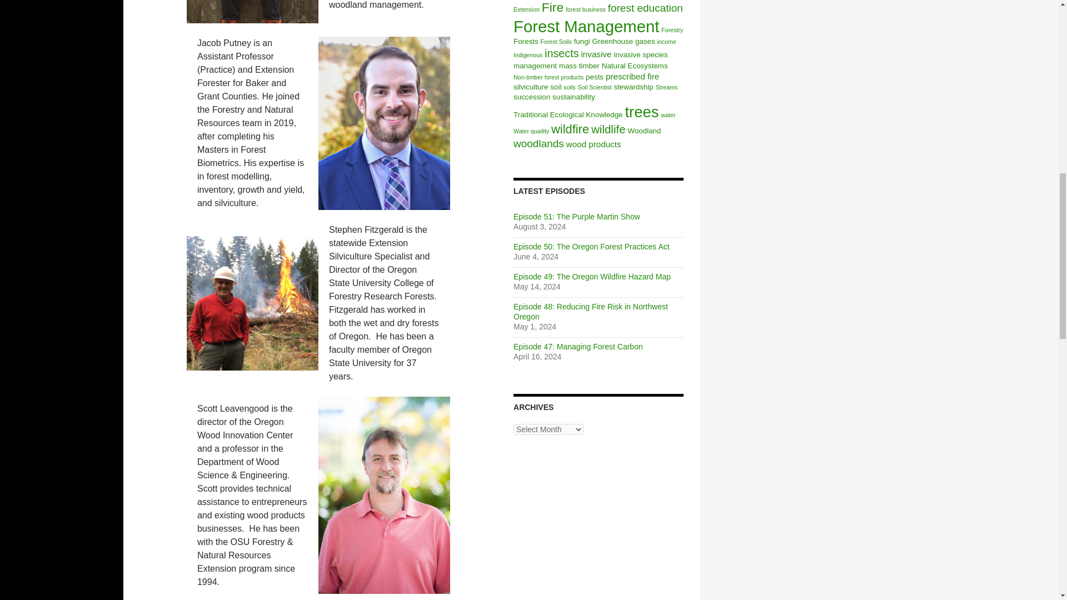  I want to click on Extension, so click(526, 9).